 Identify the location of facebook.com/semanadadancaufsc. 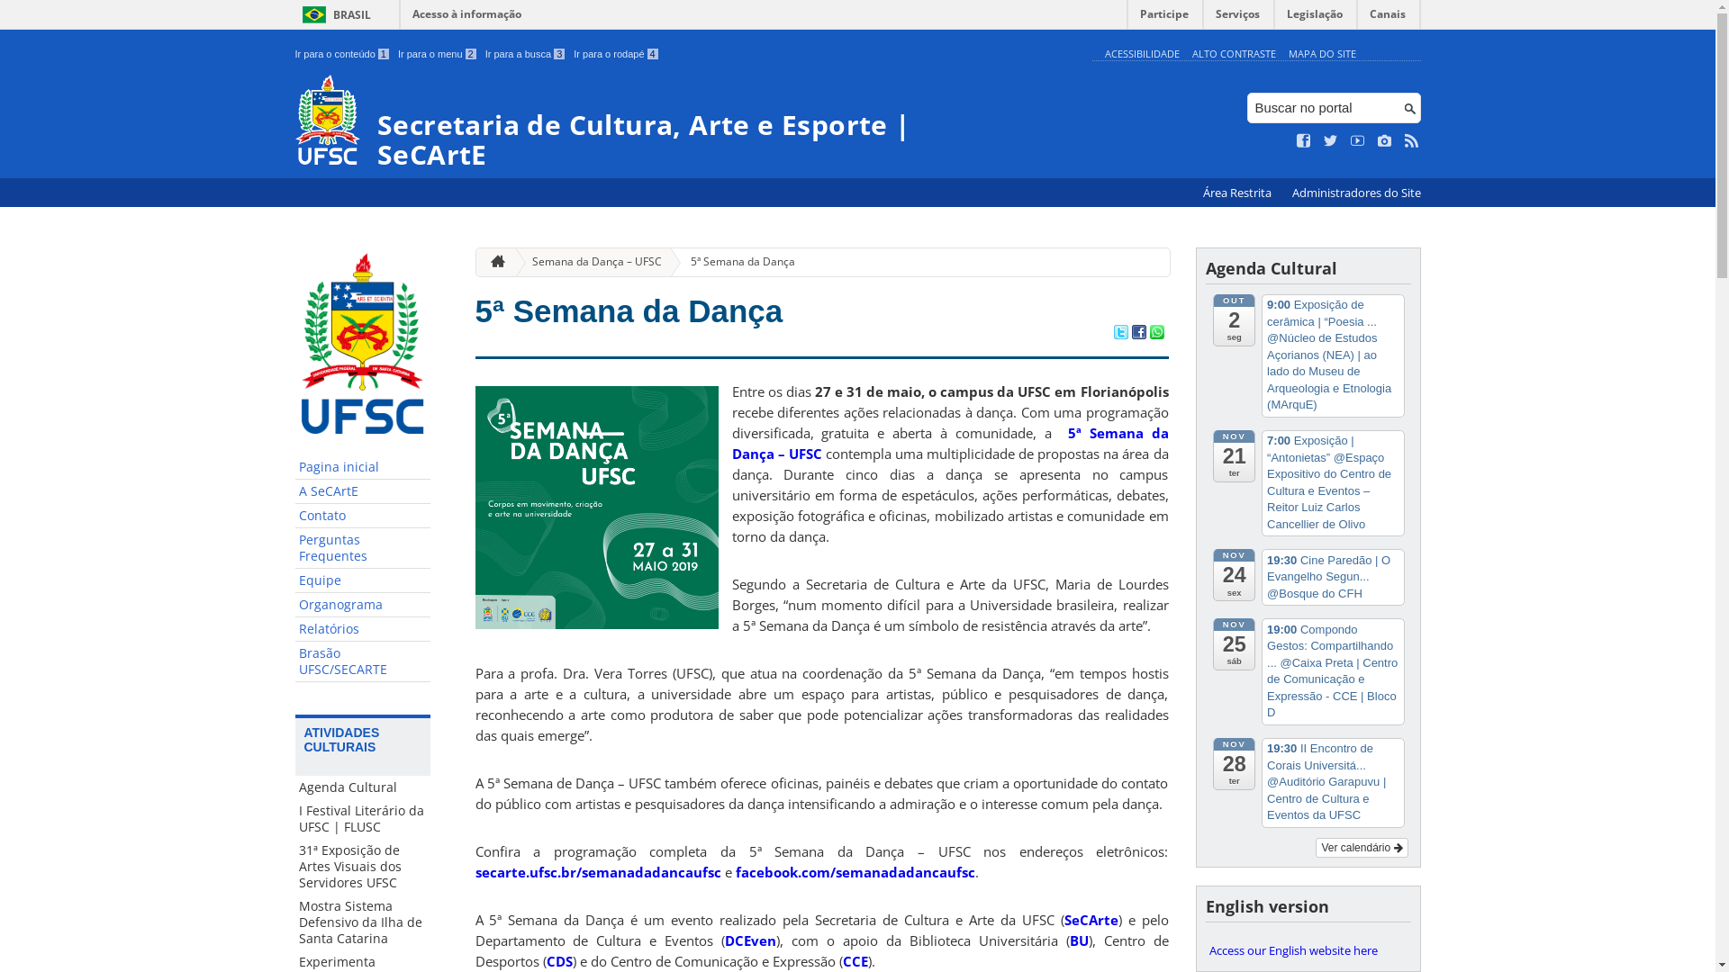
(855, 872).